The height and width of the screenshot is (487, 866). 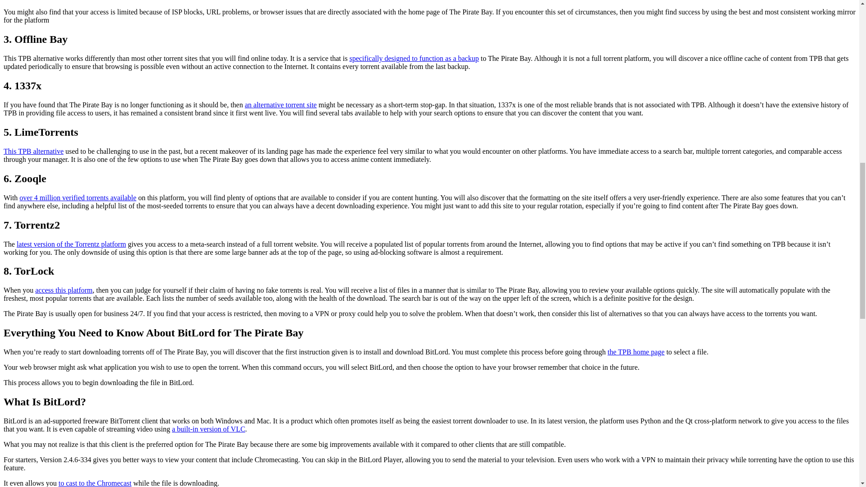 What do you see at coordinates (71, 243) in the screenshot?
I see `latest version of the Torrentz platform` at bounding box center [71, 243].